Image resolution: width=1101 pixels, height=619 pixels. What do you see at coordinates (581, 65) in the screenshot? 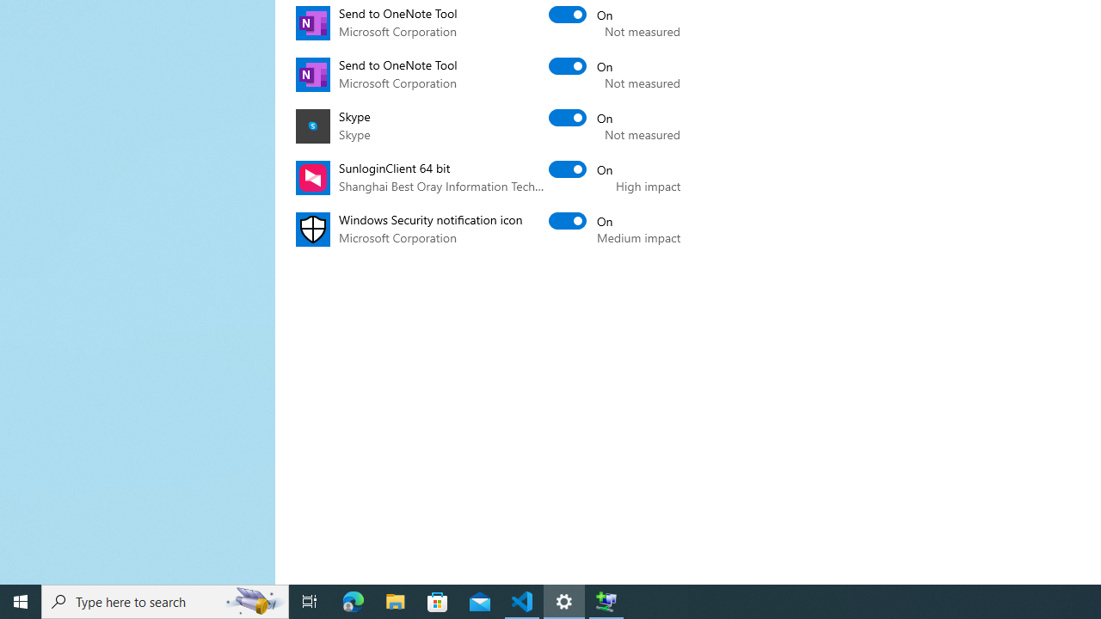
I see `Send to OneNote Tool` at bounding box center [581, 65].